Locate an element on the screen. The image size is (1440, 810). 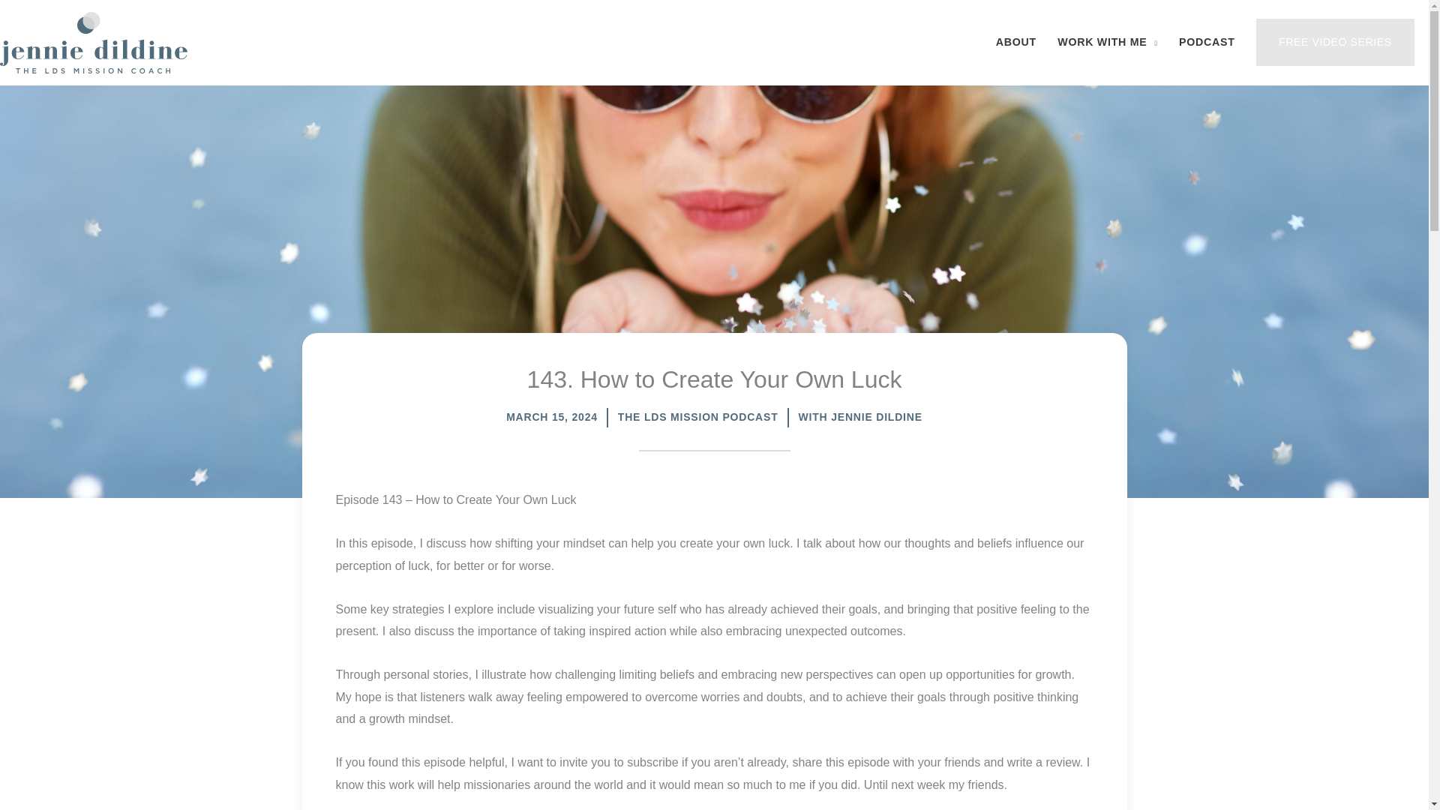
WORK WITH ME is located at coordinates (1107, 42).